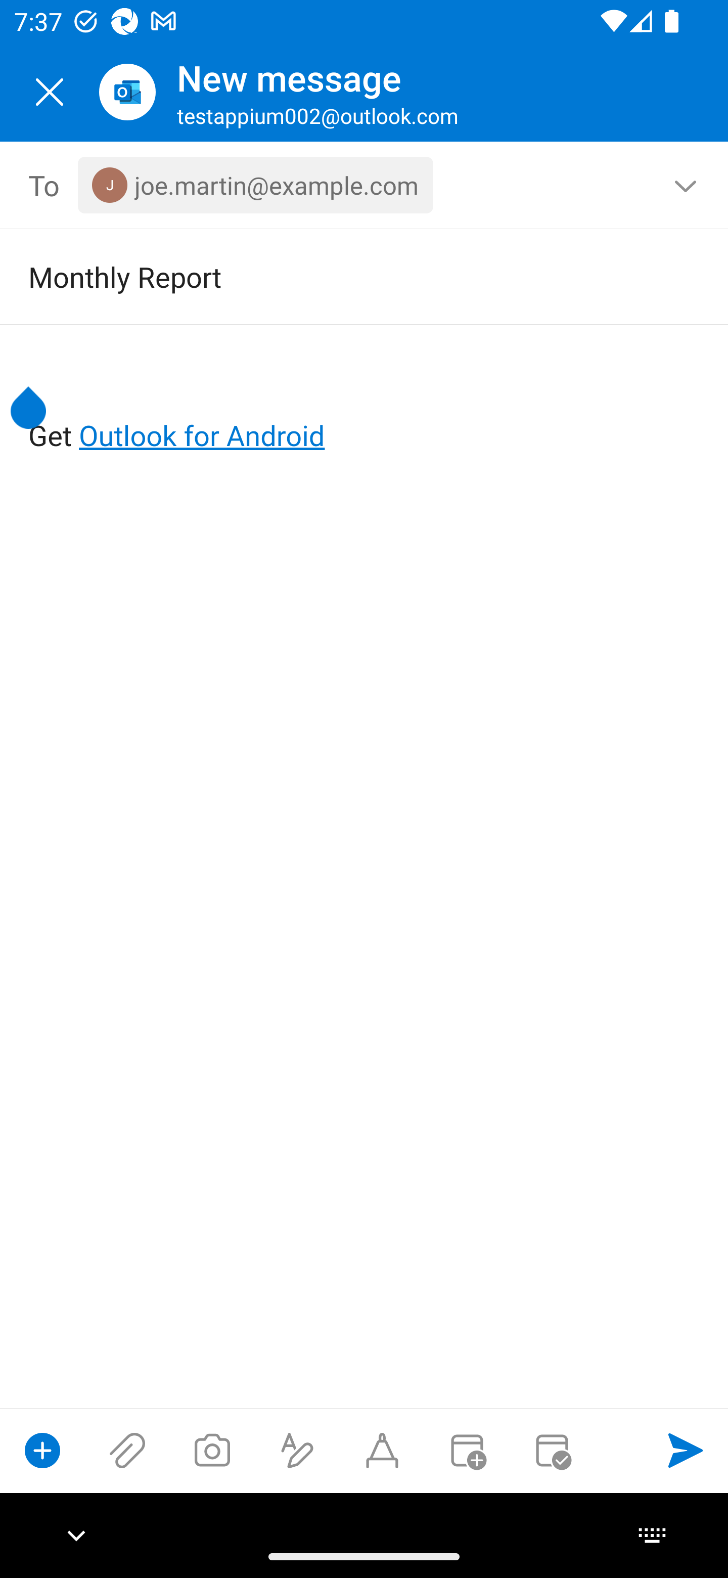 The image size is (728, 1578). Describe the element at coordinates (365, 403) in the screenshot. I see `

Get Outlook for Android` at that location.